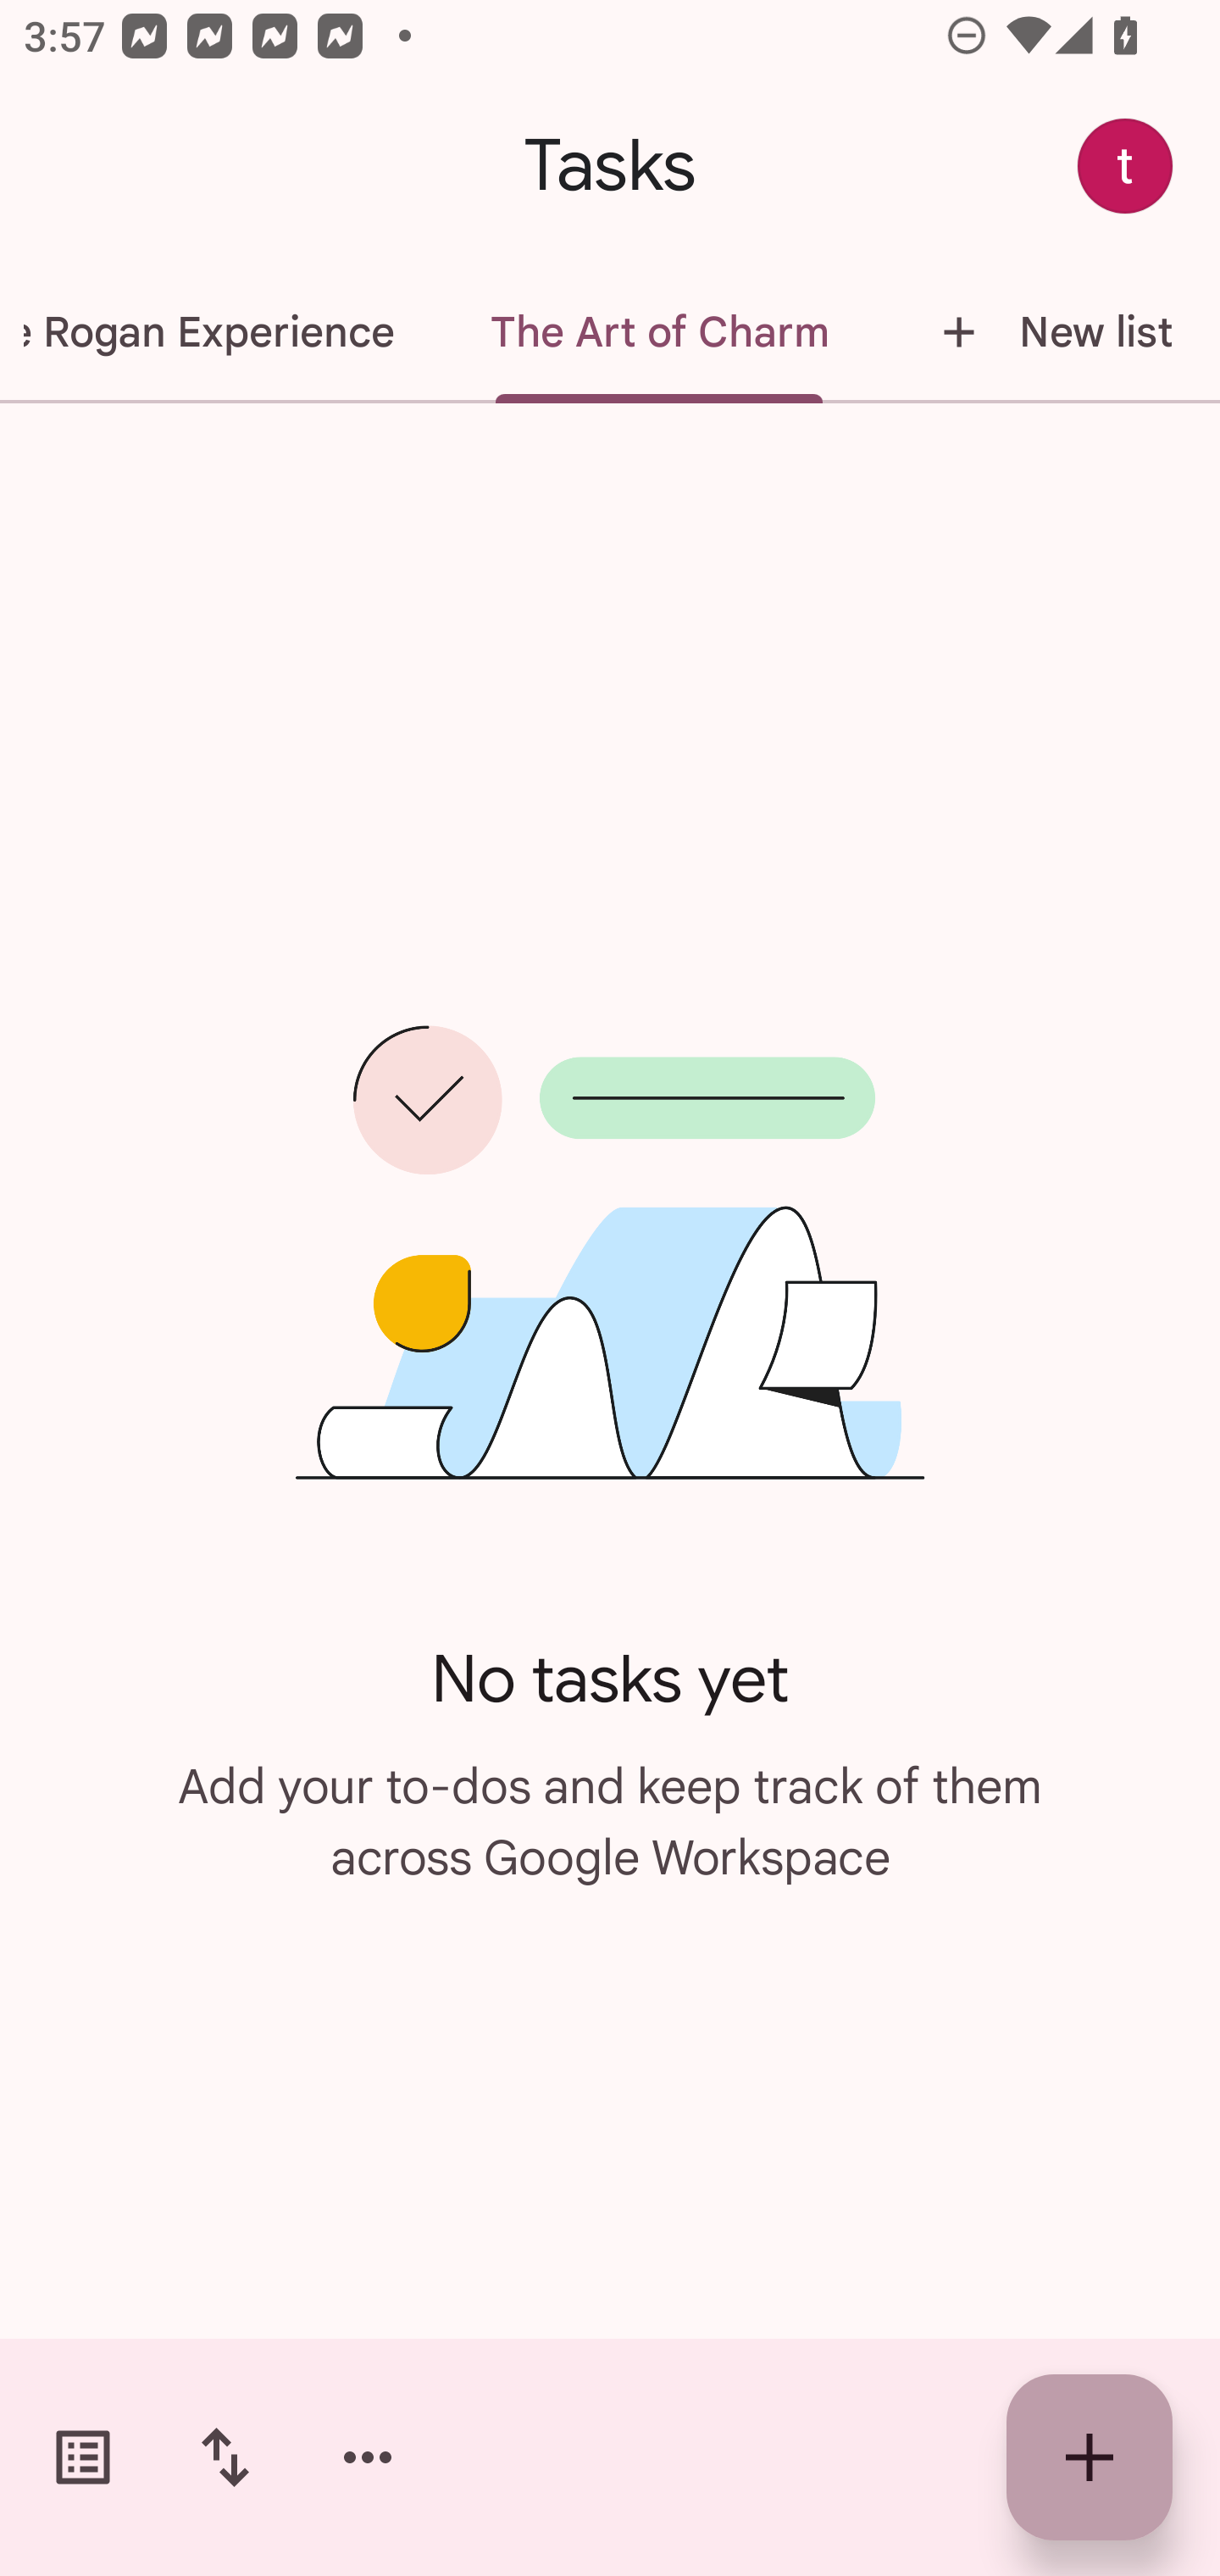 The width and height of the screenshot is (1220, 2576). Describe the element at coordinates (368, 2457) in the screenshot. I see `More options` at that location.